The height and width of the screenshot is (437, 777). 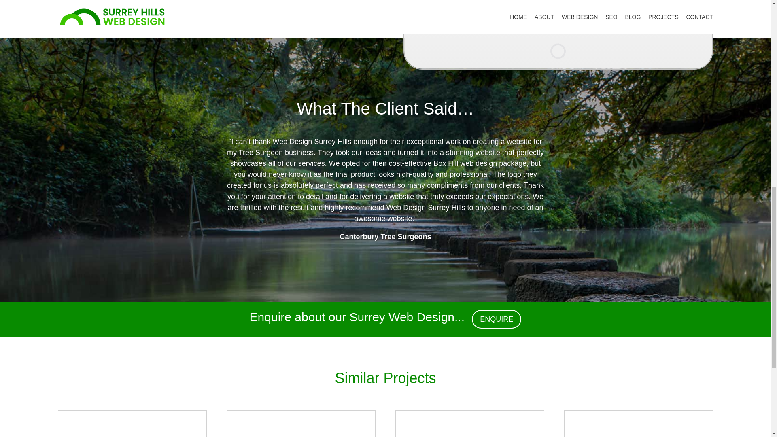 What do you see at coordinates (469, 424) in the screenshot?
I see `Grind My Stump` at bounding box center [469, 424].